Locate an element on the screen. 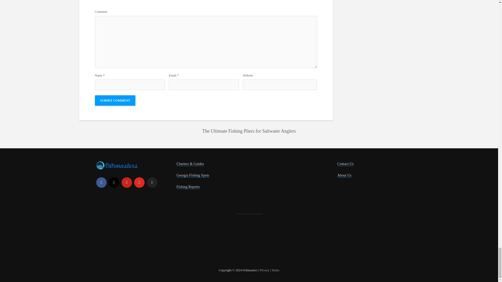  Facebook is located at coordinates (101, 183).